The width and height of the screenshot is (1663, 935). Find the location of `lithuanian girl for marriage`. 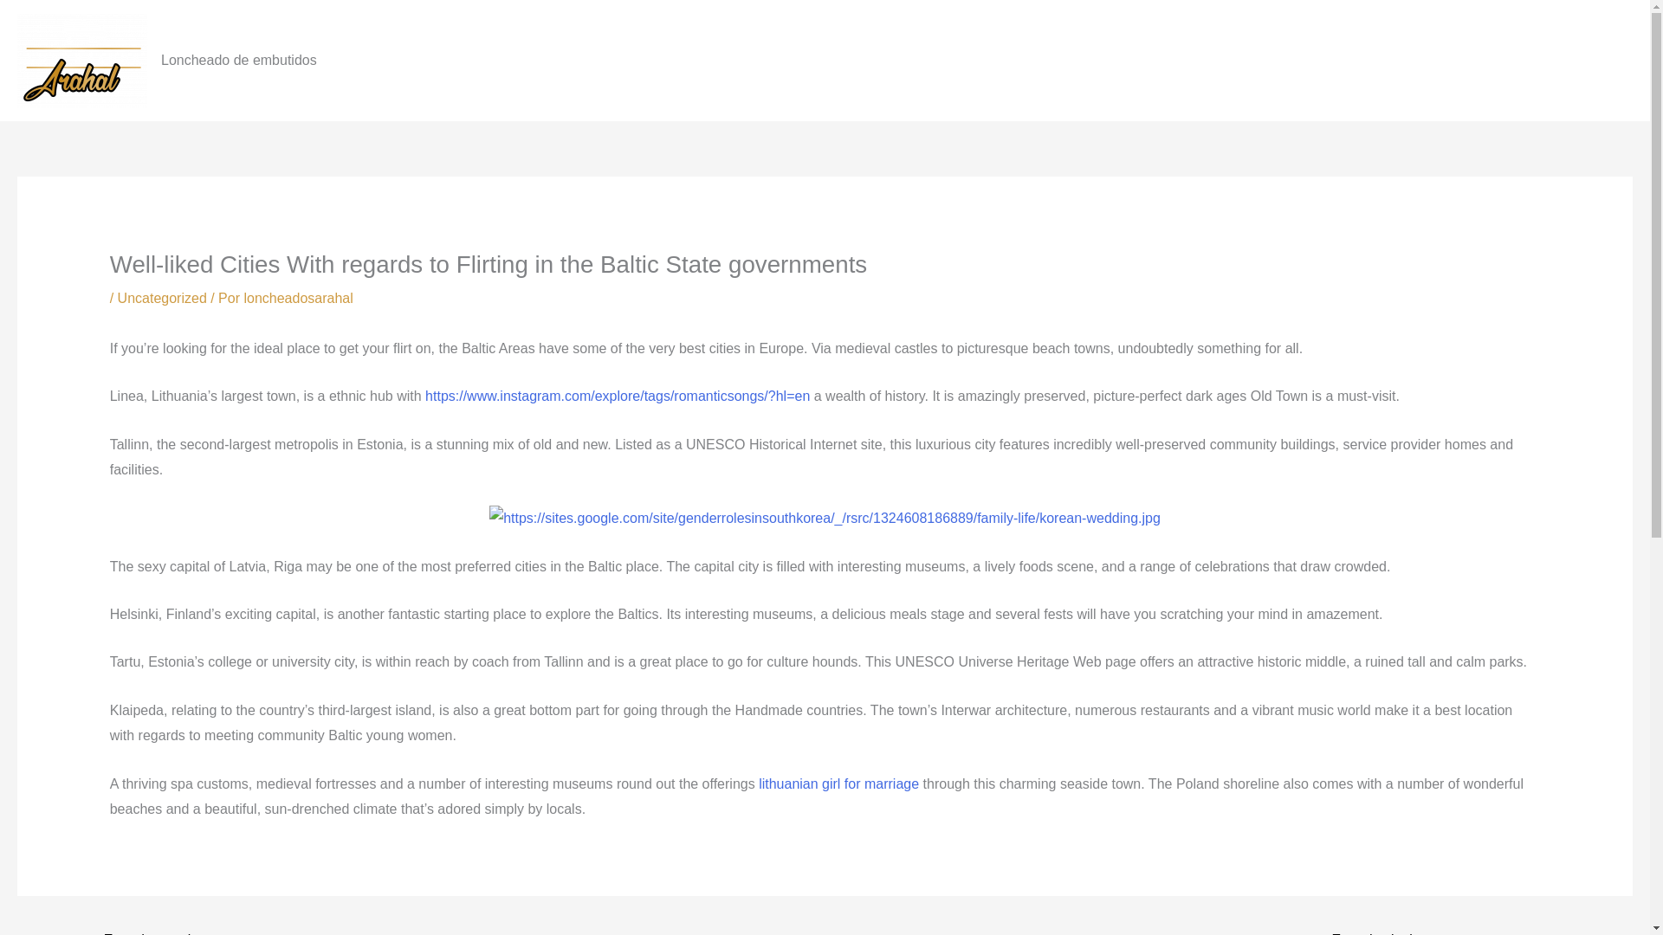

lithuanian girl for marriage is located at coordinates (838, 783).